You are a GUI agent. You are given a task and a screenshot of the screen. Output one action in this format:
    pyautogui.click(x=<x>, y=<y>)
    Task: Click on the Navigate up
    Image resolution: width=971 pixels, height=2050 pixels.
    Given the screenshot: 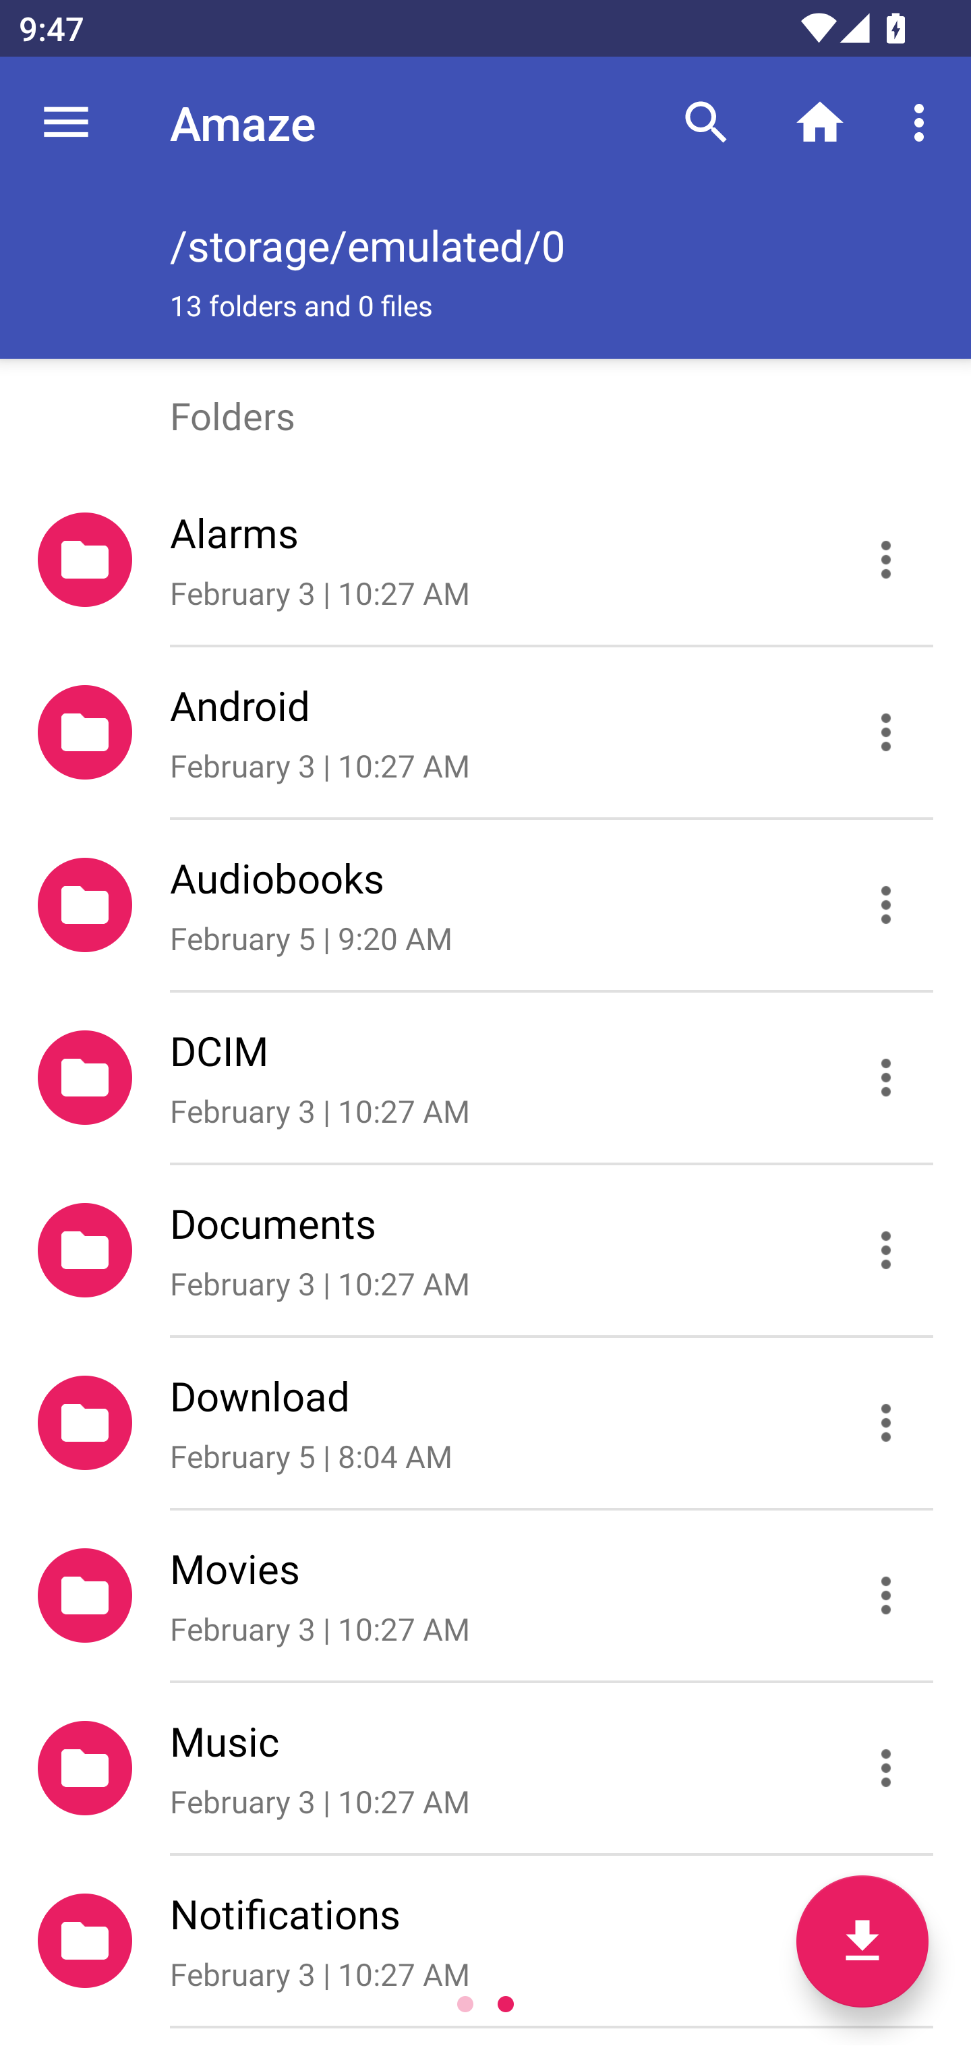 What is the action you would take?
    pyautogui.click(x=66, y=123)
    